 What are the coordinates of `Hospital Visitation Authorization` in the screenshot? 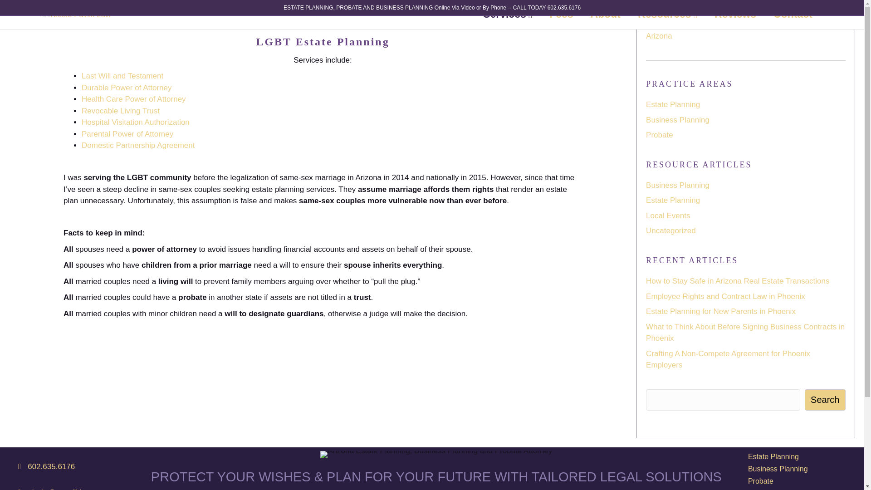 It's located at (136, 122).